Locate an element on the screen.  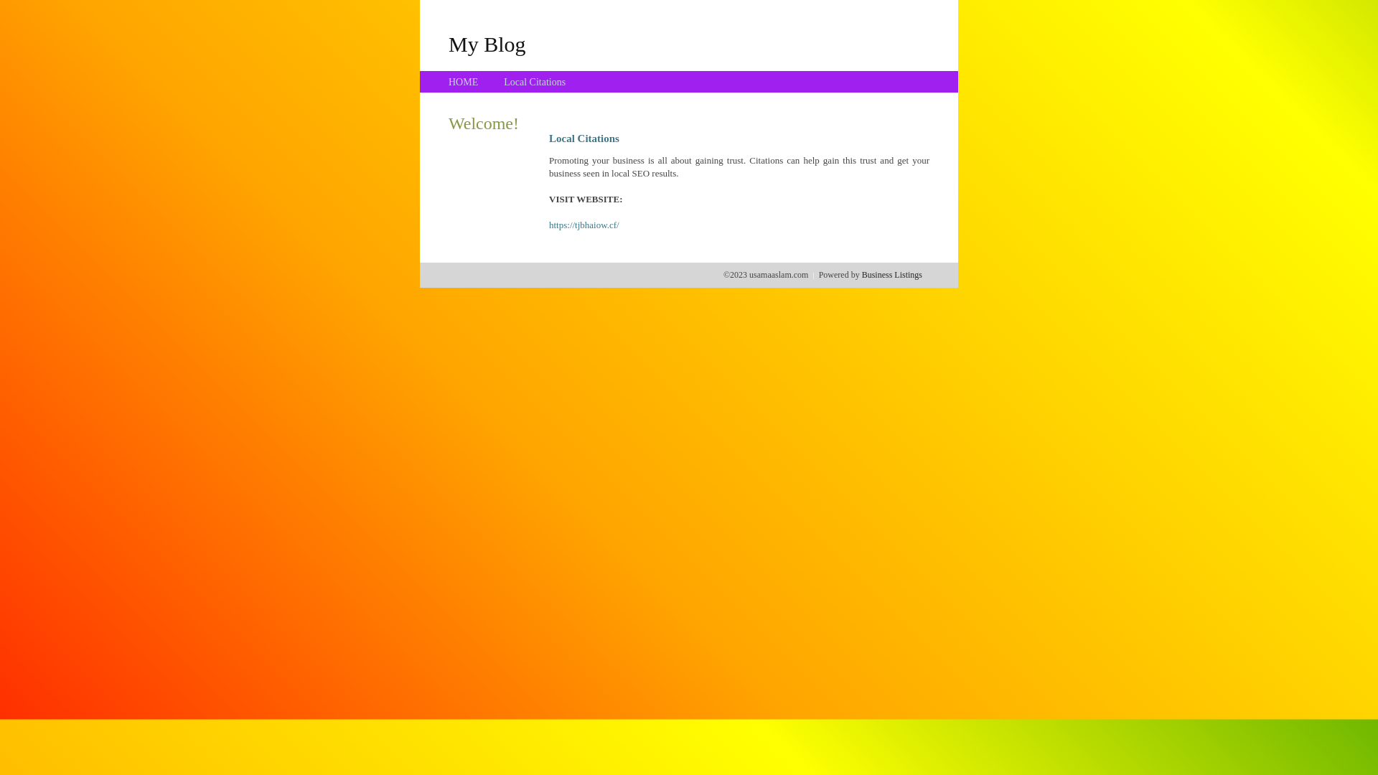
Local Citations is located at coordinates (535, 82).